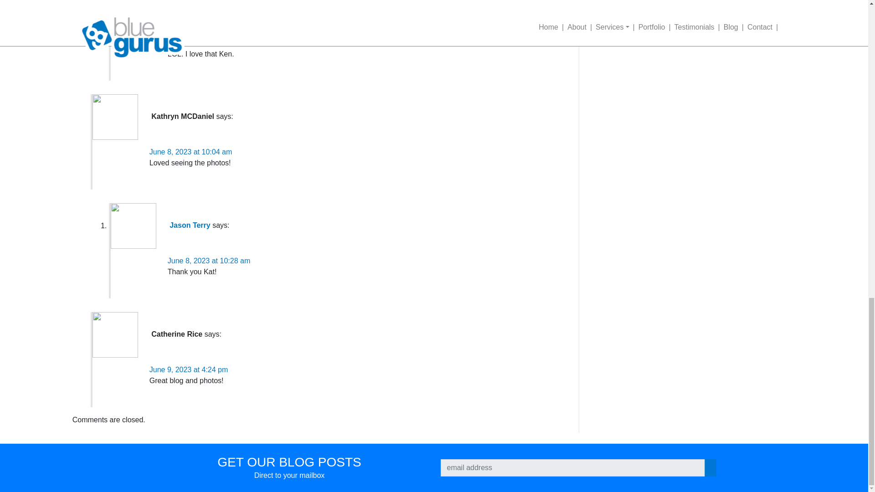  What do you see at coordinates (209, 43) in the screenshot?
I see `June 8, 2023 at 10:29 am` at bounding box center [209, 43].